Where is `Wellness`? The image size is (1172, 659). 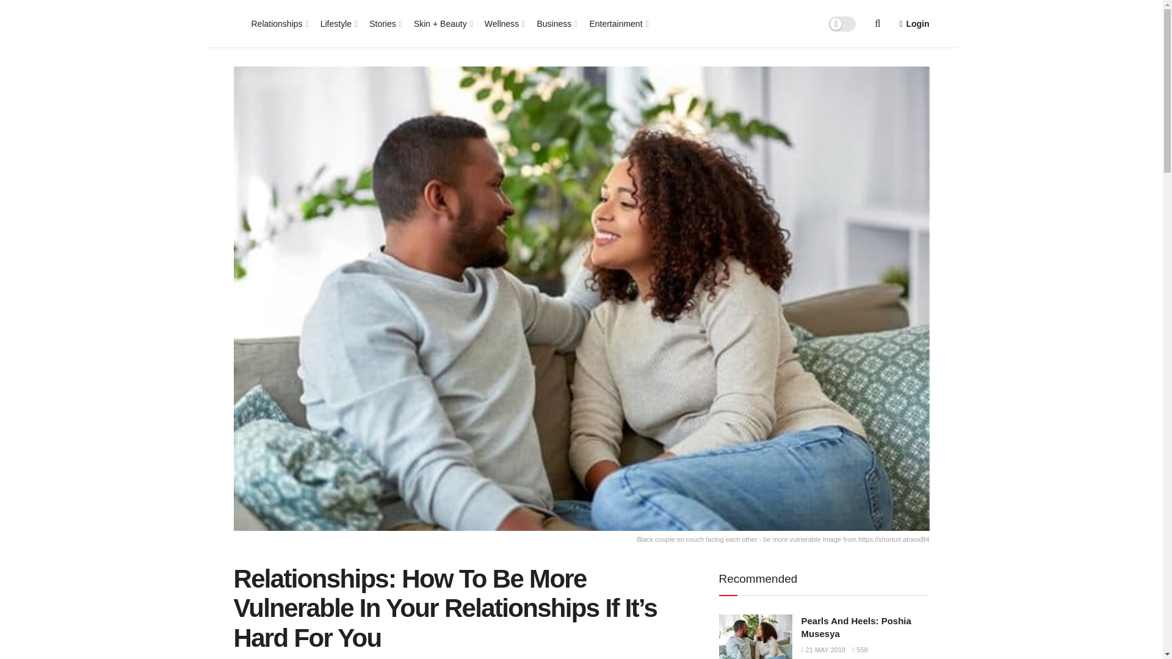
Wellness is located at coordinates (504, 23).